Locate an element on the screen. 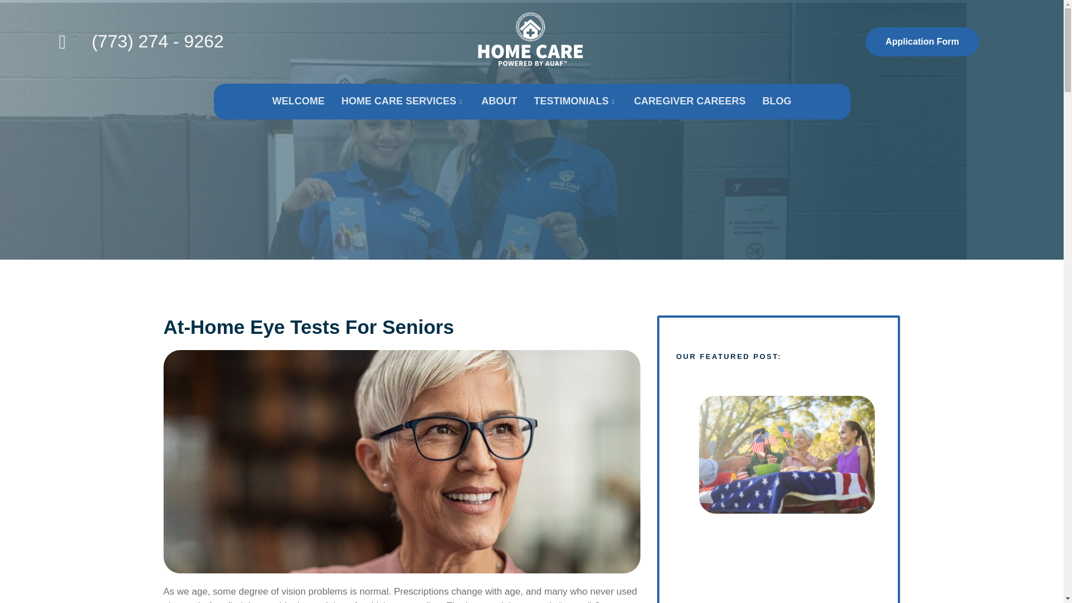  WELCOME is located at coordinates (298, 102).